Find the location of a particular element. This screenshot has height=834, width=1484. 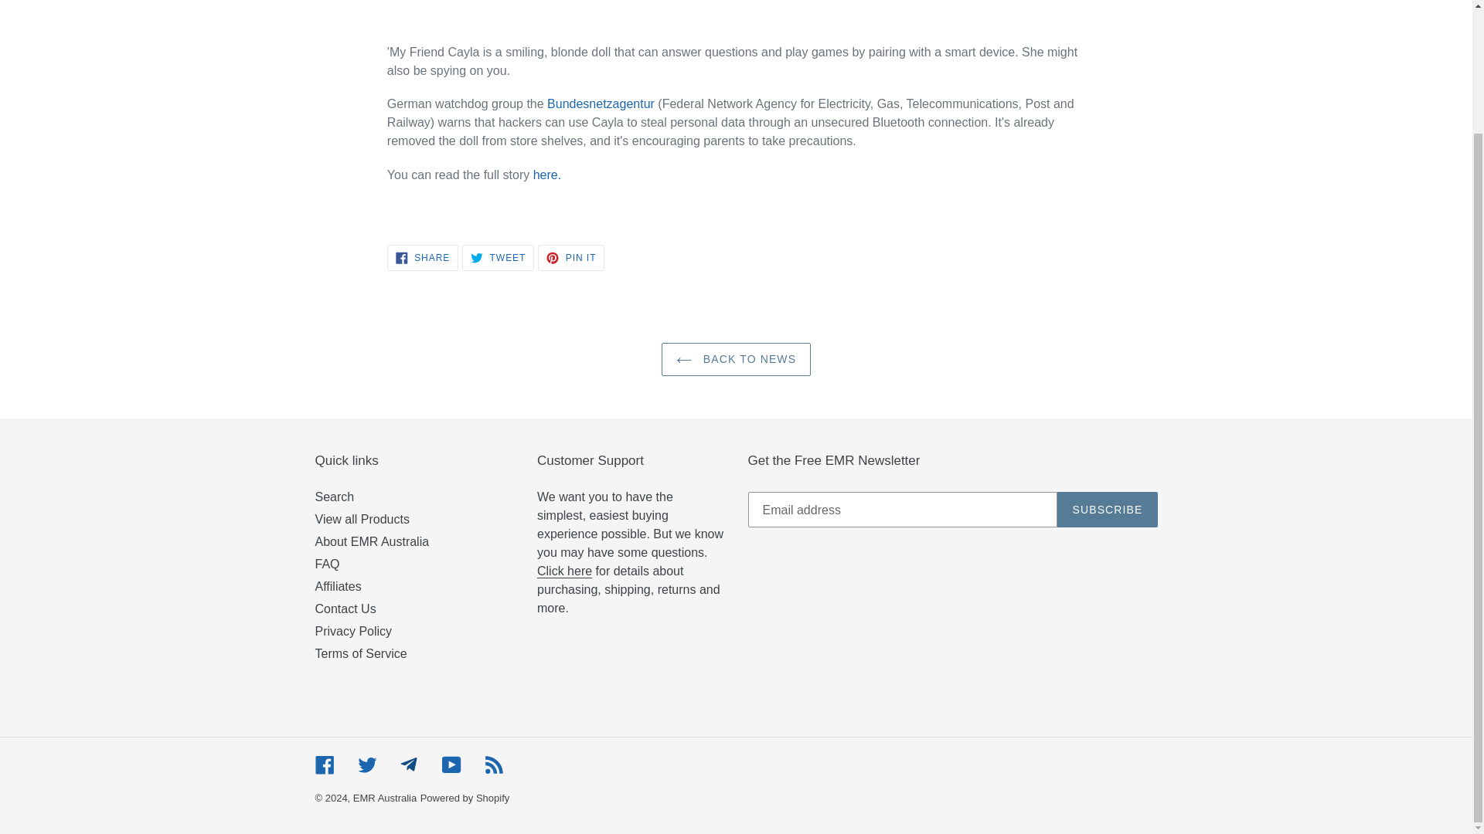

Customer Support is located at coordinates (564, 571).